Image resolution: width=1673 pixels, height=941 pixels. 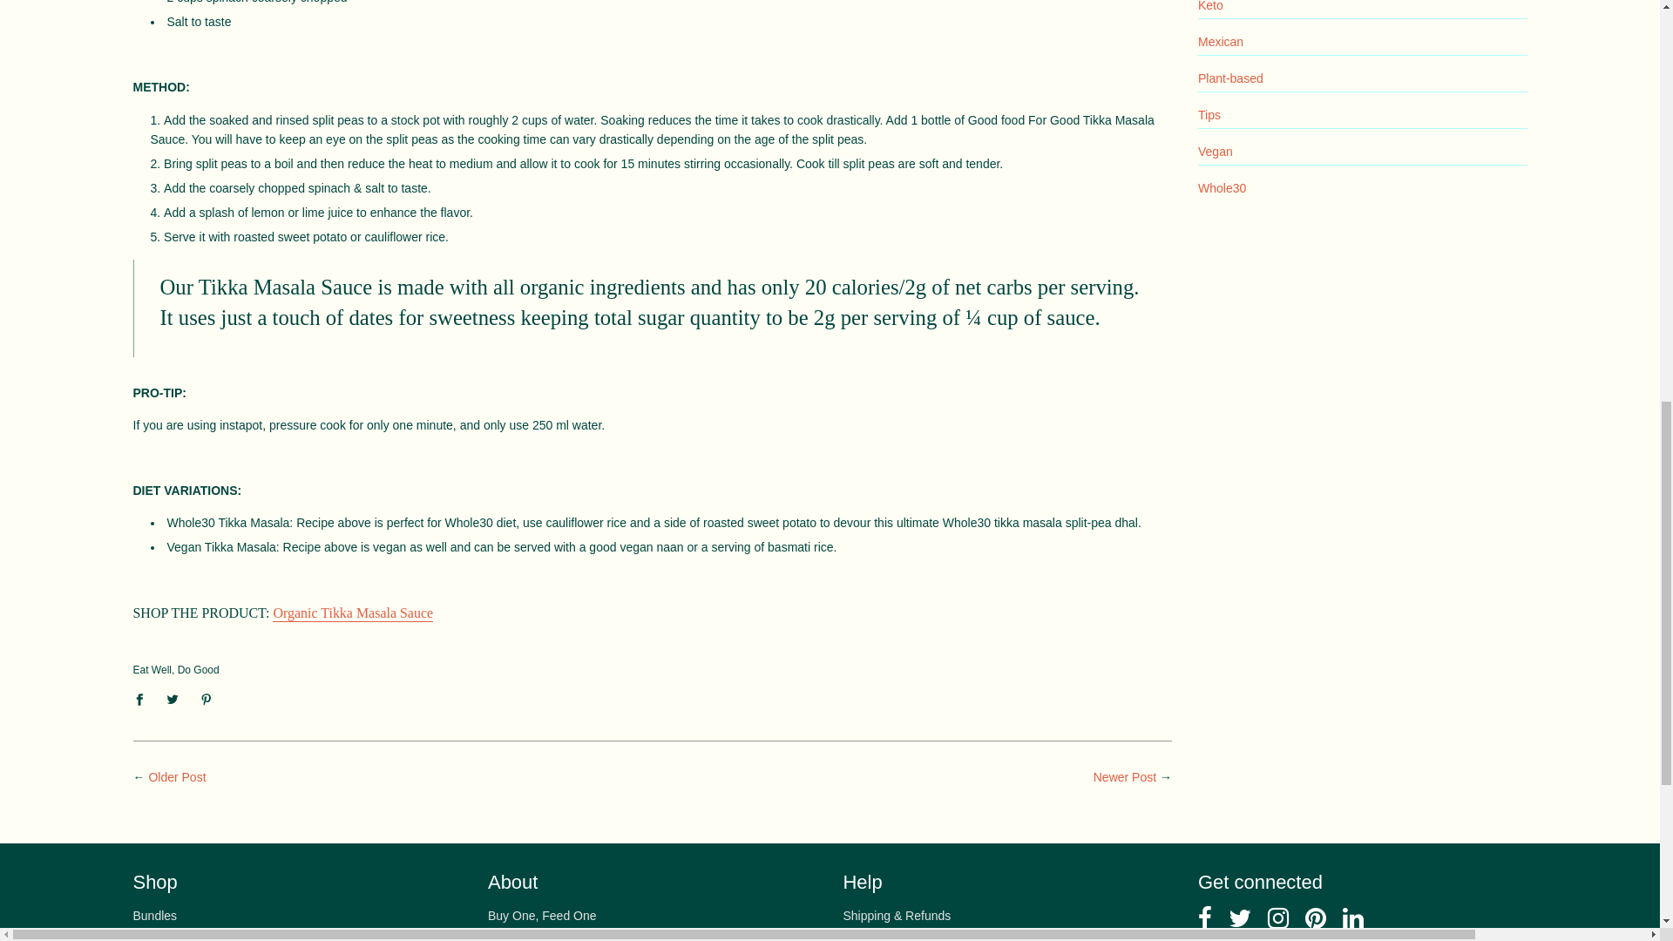 What do you see at coordinates (1209, 115) in the screenshot?
I see `Show articles tagged Tips` at bounding box center [1209, 115].